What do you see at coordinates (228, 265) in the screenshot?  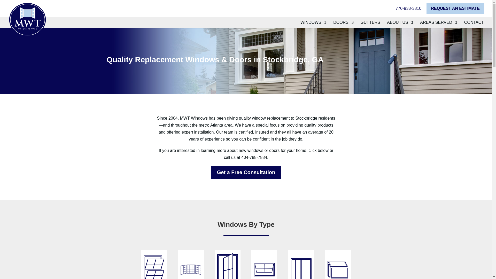 I see `Casement Windows` at bounding box center [228, 265].